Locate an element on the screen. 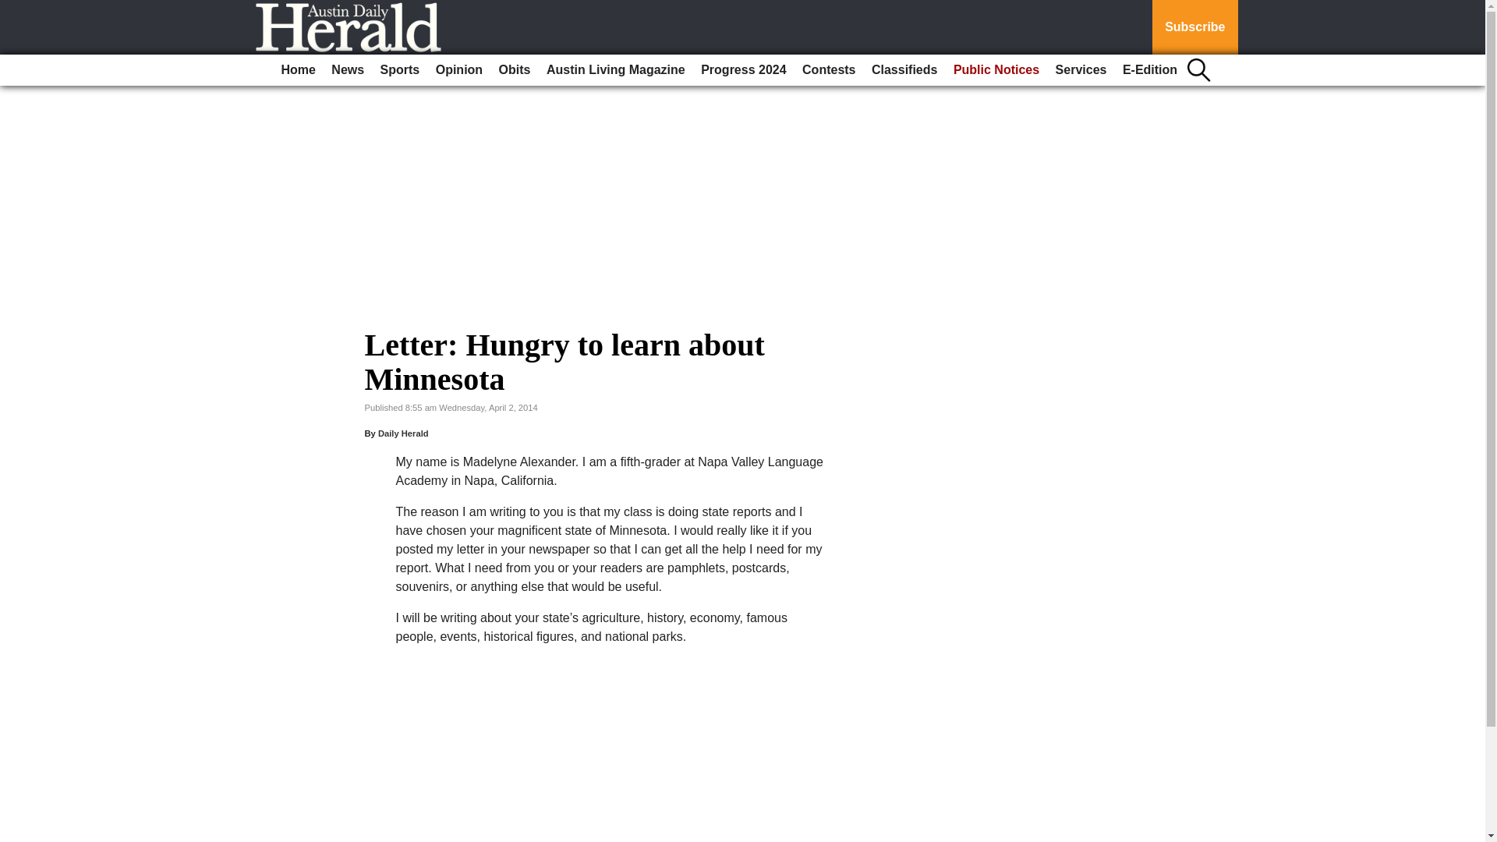  Services is located at coordinates (1081, 70).